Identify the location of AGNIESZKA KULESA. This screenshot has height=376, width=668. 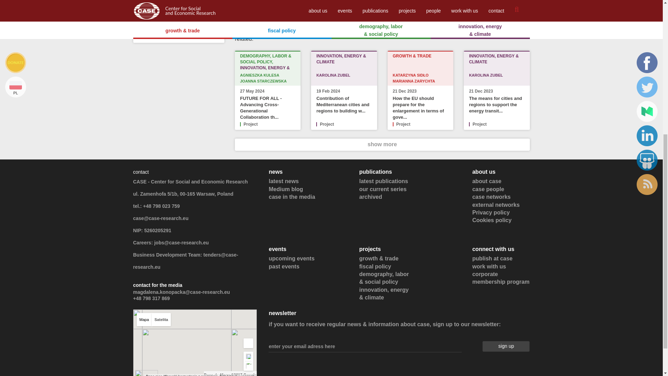
(260, 75).